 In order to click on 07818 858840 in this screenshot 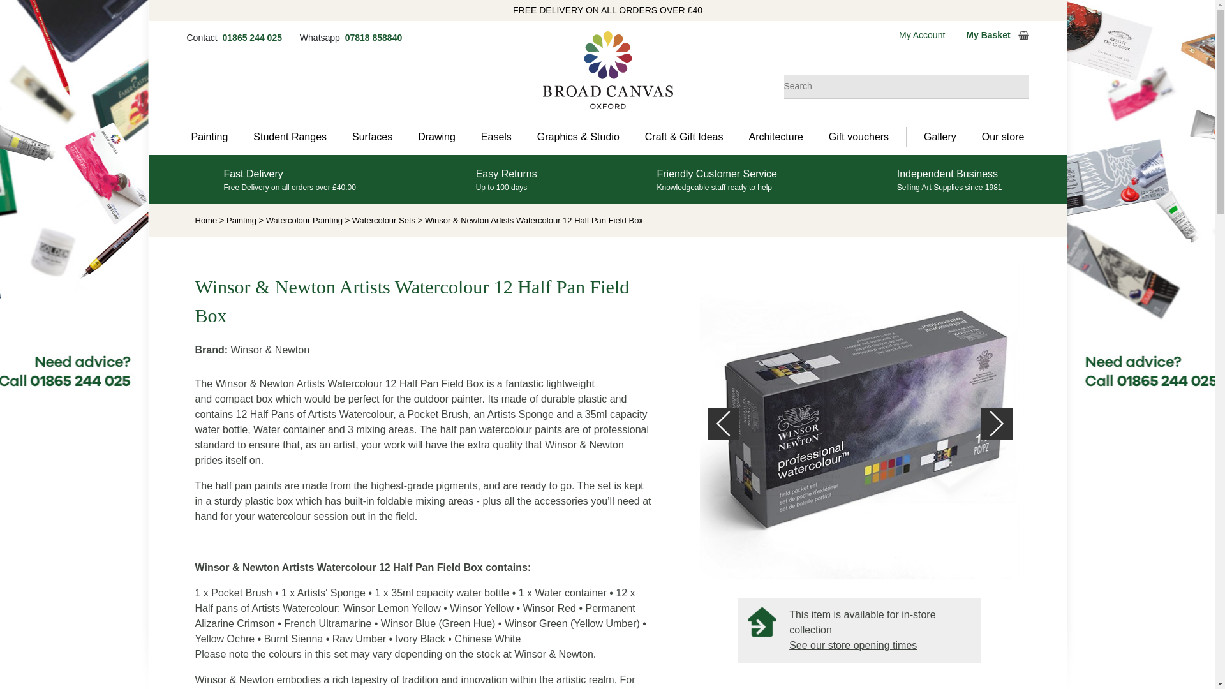, I will do `click(374, 37)`.